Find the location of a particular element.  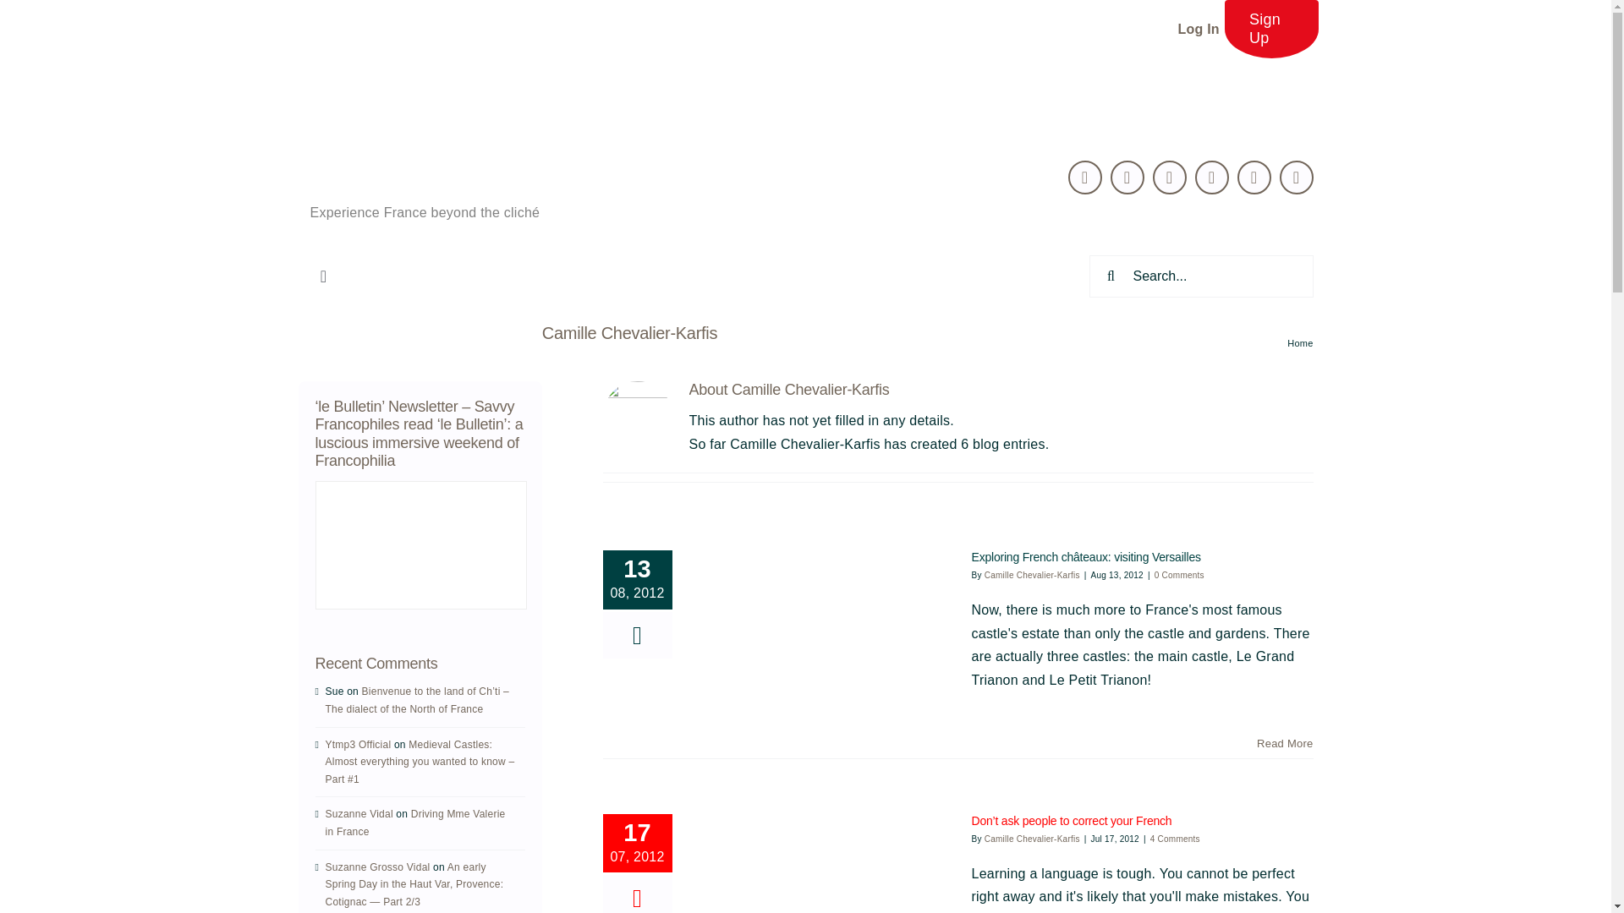

Posts by Camille Chevalier-Karfis is located at coordinates (1032, 575).